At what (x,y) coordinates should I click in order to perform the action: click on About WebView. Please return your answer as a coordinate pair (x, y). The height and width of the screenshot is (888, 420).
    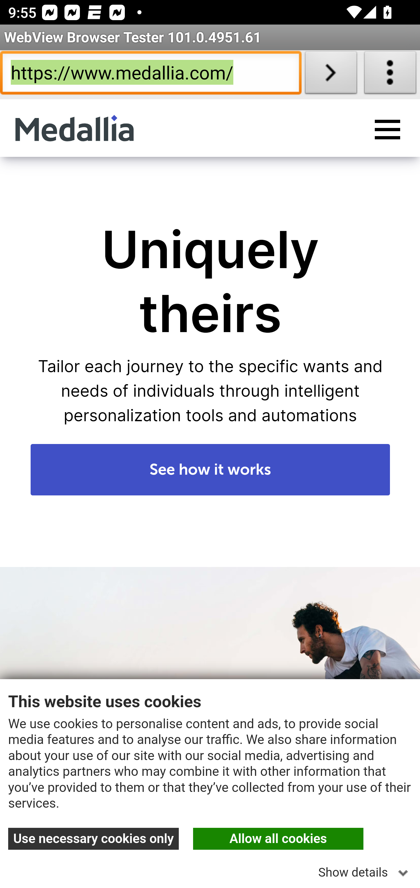
    Looking at the image, I should click on (390, 75).